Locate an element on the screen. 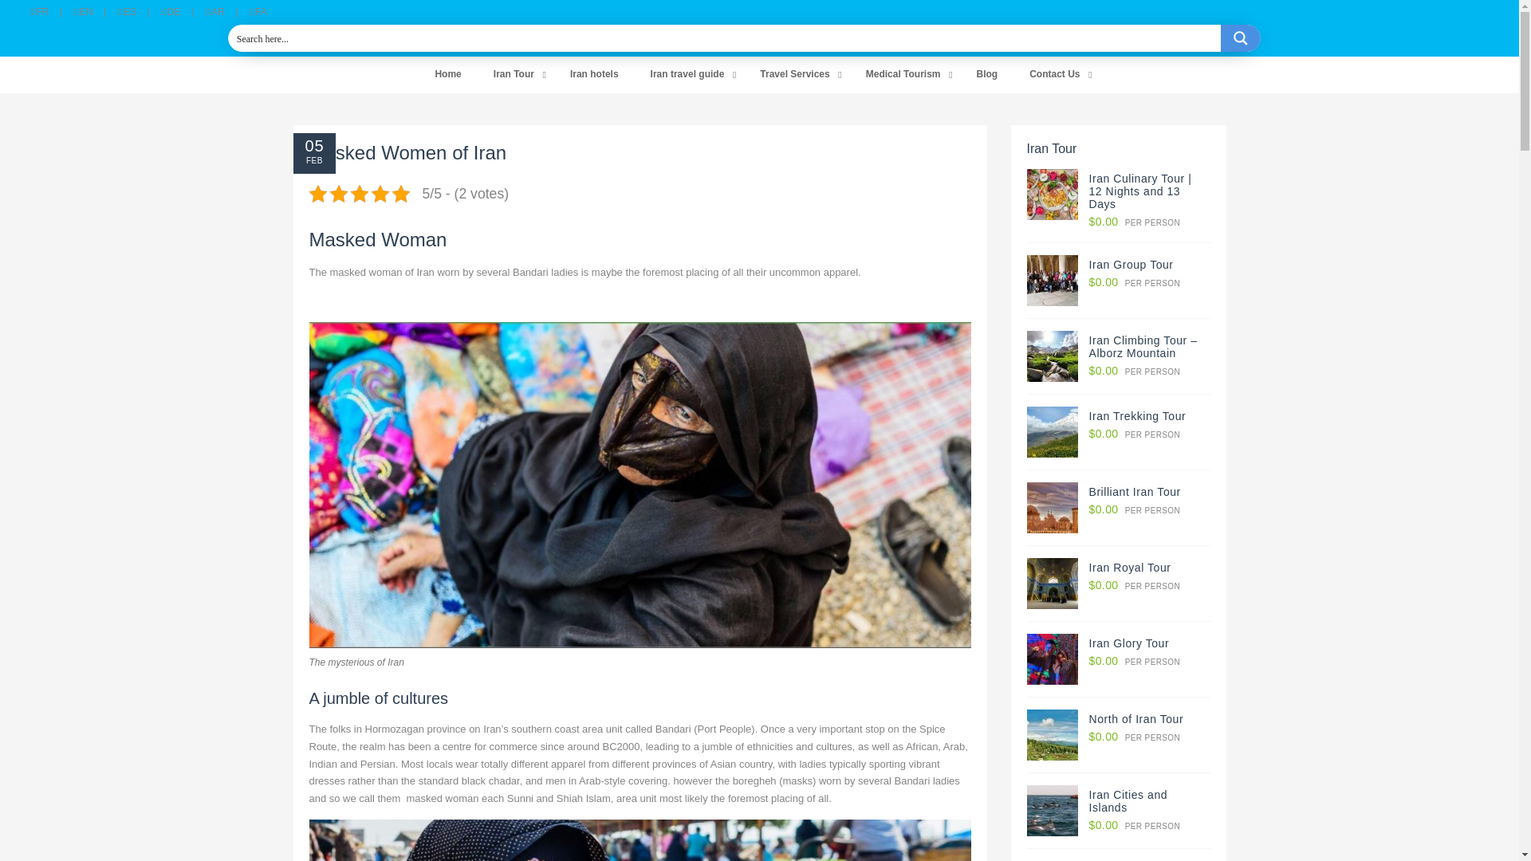  Iran travel guide is located at coordinates (689, 75).